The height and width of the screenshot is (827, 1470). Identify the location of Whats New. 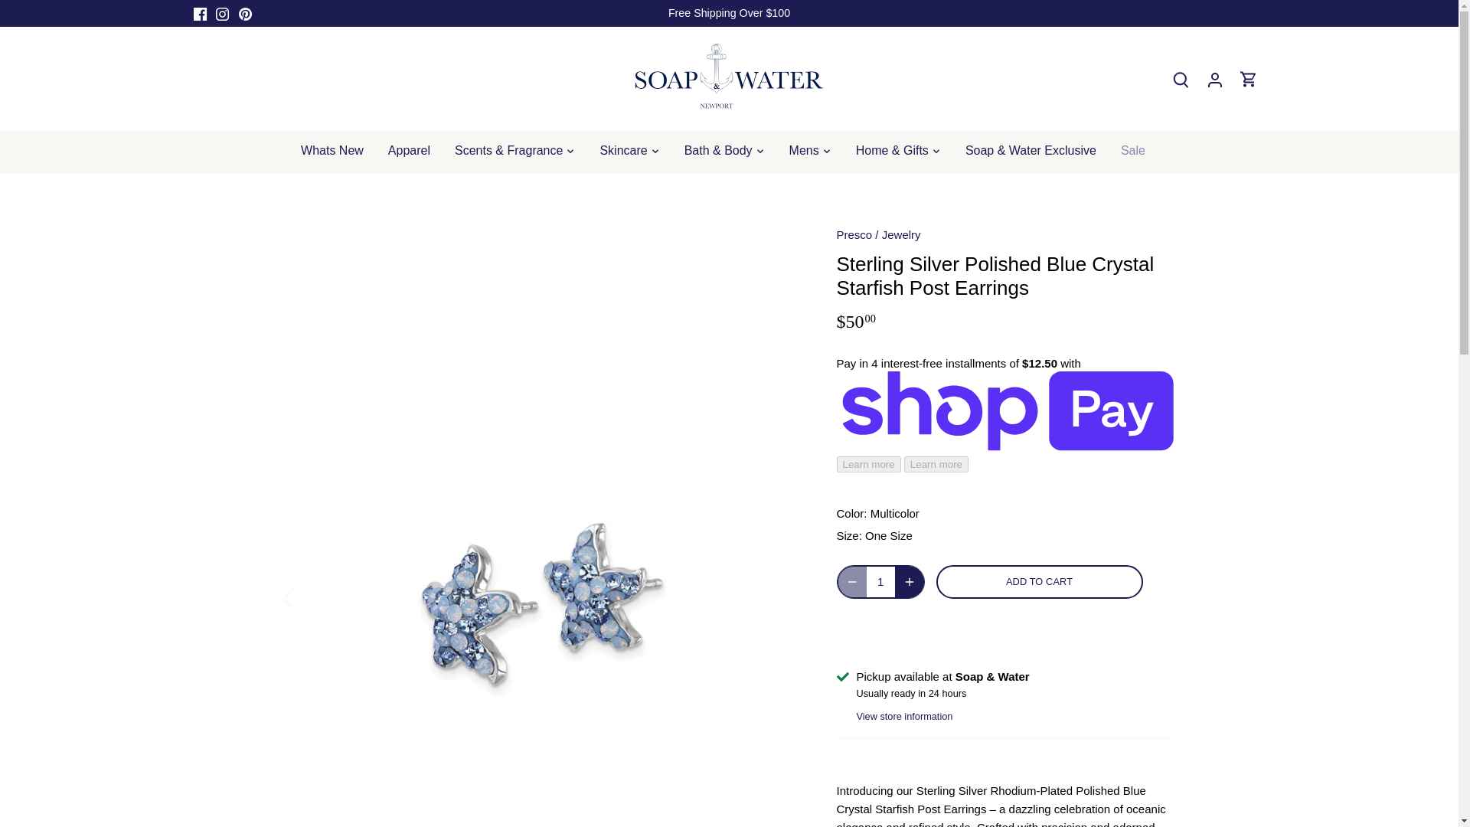
(338, 150).